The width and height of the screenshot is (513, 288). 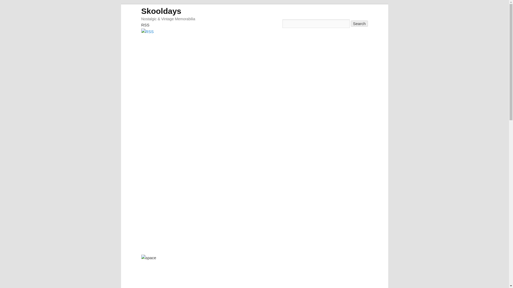 I want to click on Skooldays, so click(x=161, y=11).